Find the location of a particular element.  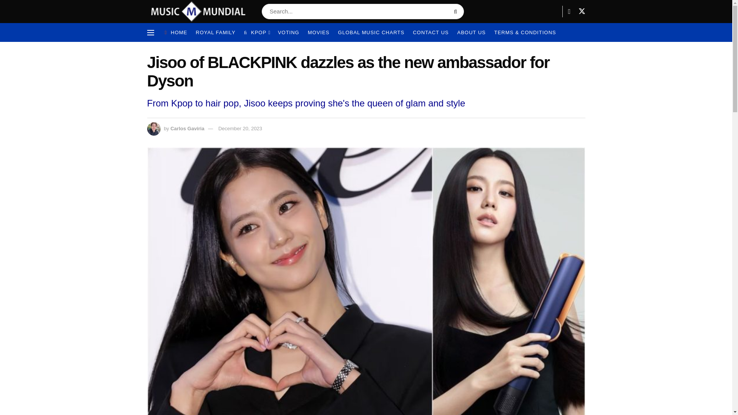

VOTING is located at coordinates (289, 32).